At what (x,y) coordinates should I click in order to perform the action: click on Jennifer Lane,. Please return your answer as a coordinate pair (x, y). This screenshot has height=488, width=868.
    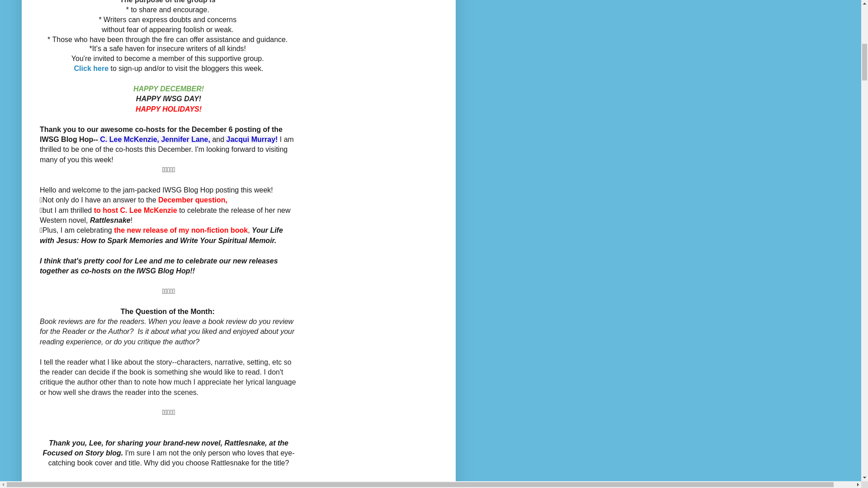
    Looking at the image, I should click on (185, 139).